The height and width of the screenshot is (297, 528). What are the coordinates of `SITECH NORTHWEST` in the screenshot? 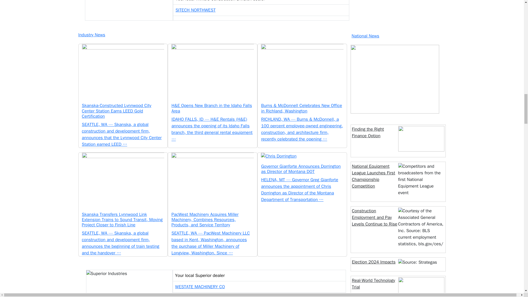 It's located at (195, 10).